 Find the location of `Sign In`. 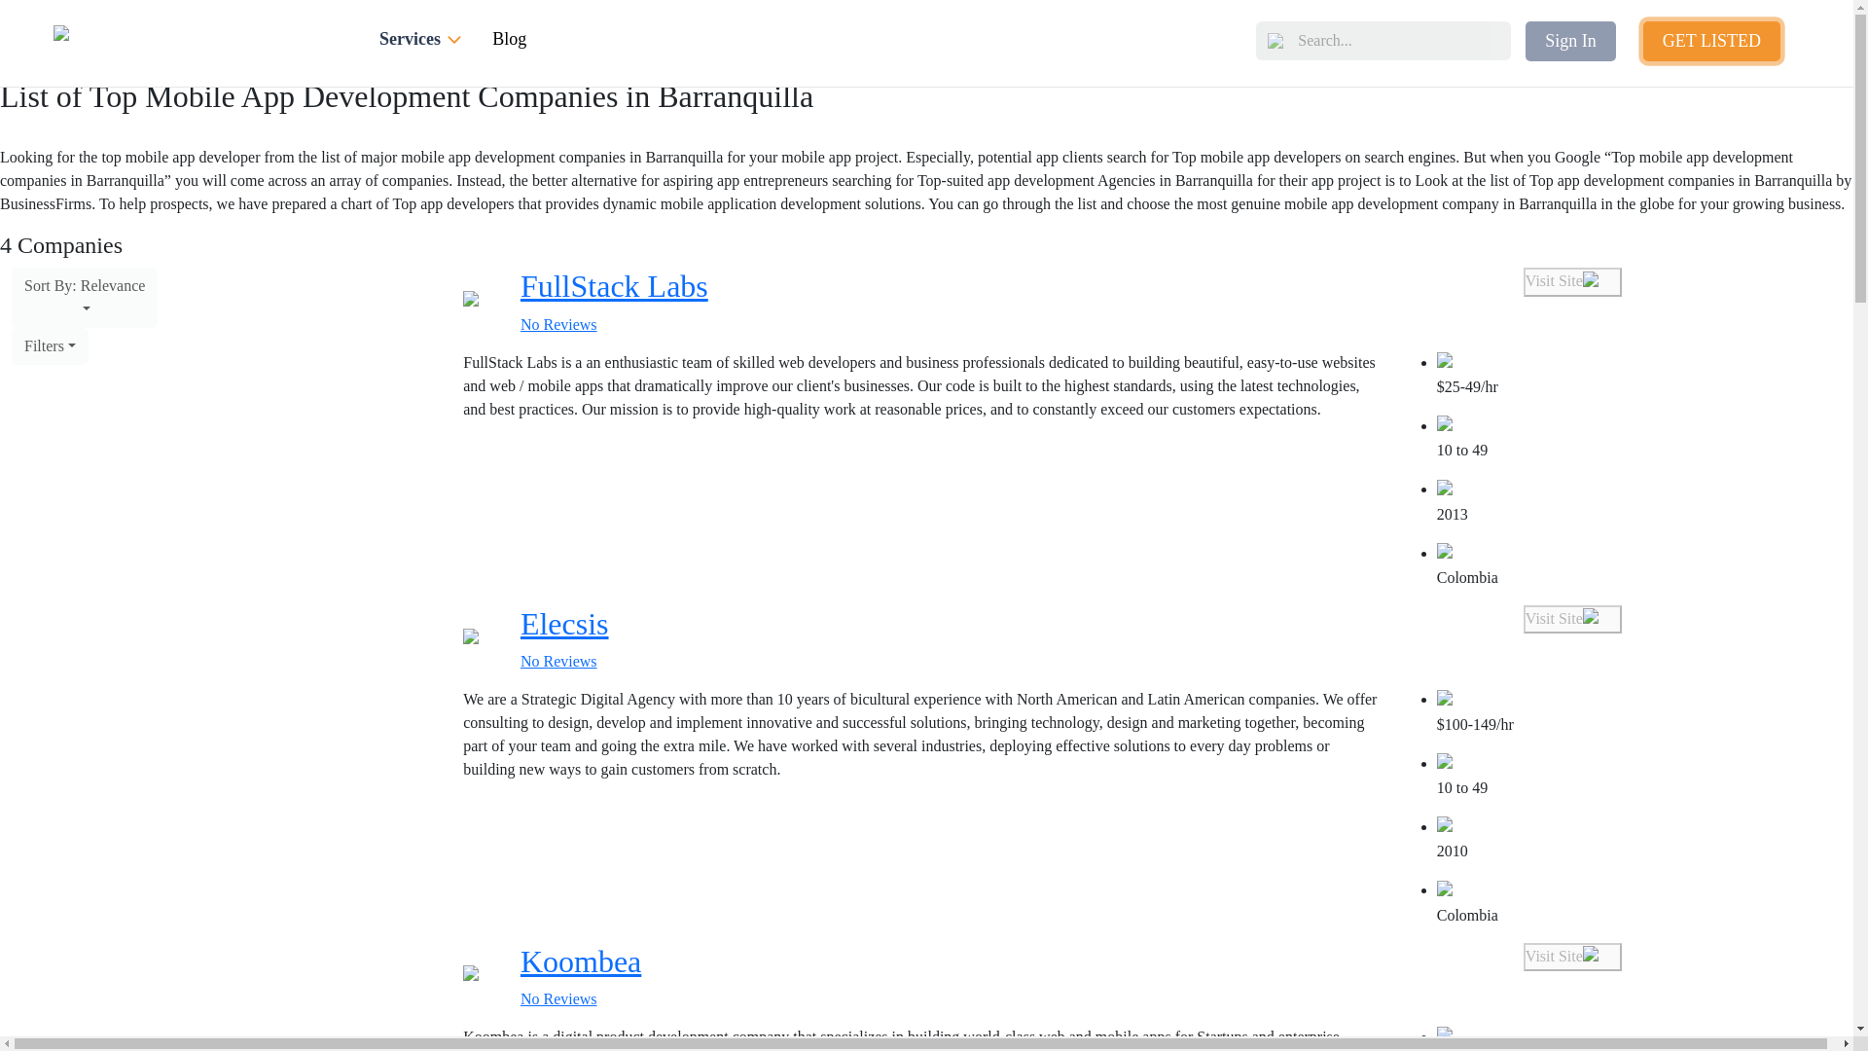

Sign In is located at coordinates (1580, 41).